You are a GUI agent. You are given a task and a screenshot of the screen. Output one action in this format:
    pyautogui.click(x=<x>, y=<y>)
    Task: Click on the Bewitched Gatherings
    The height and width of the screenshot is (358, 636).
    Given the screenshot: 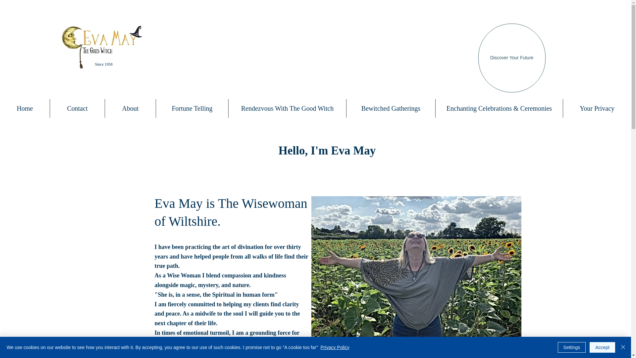 What is the action you would take?
    pyautogui.click(x=391, y=108)
    